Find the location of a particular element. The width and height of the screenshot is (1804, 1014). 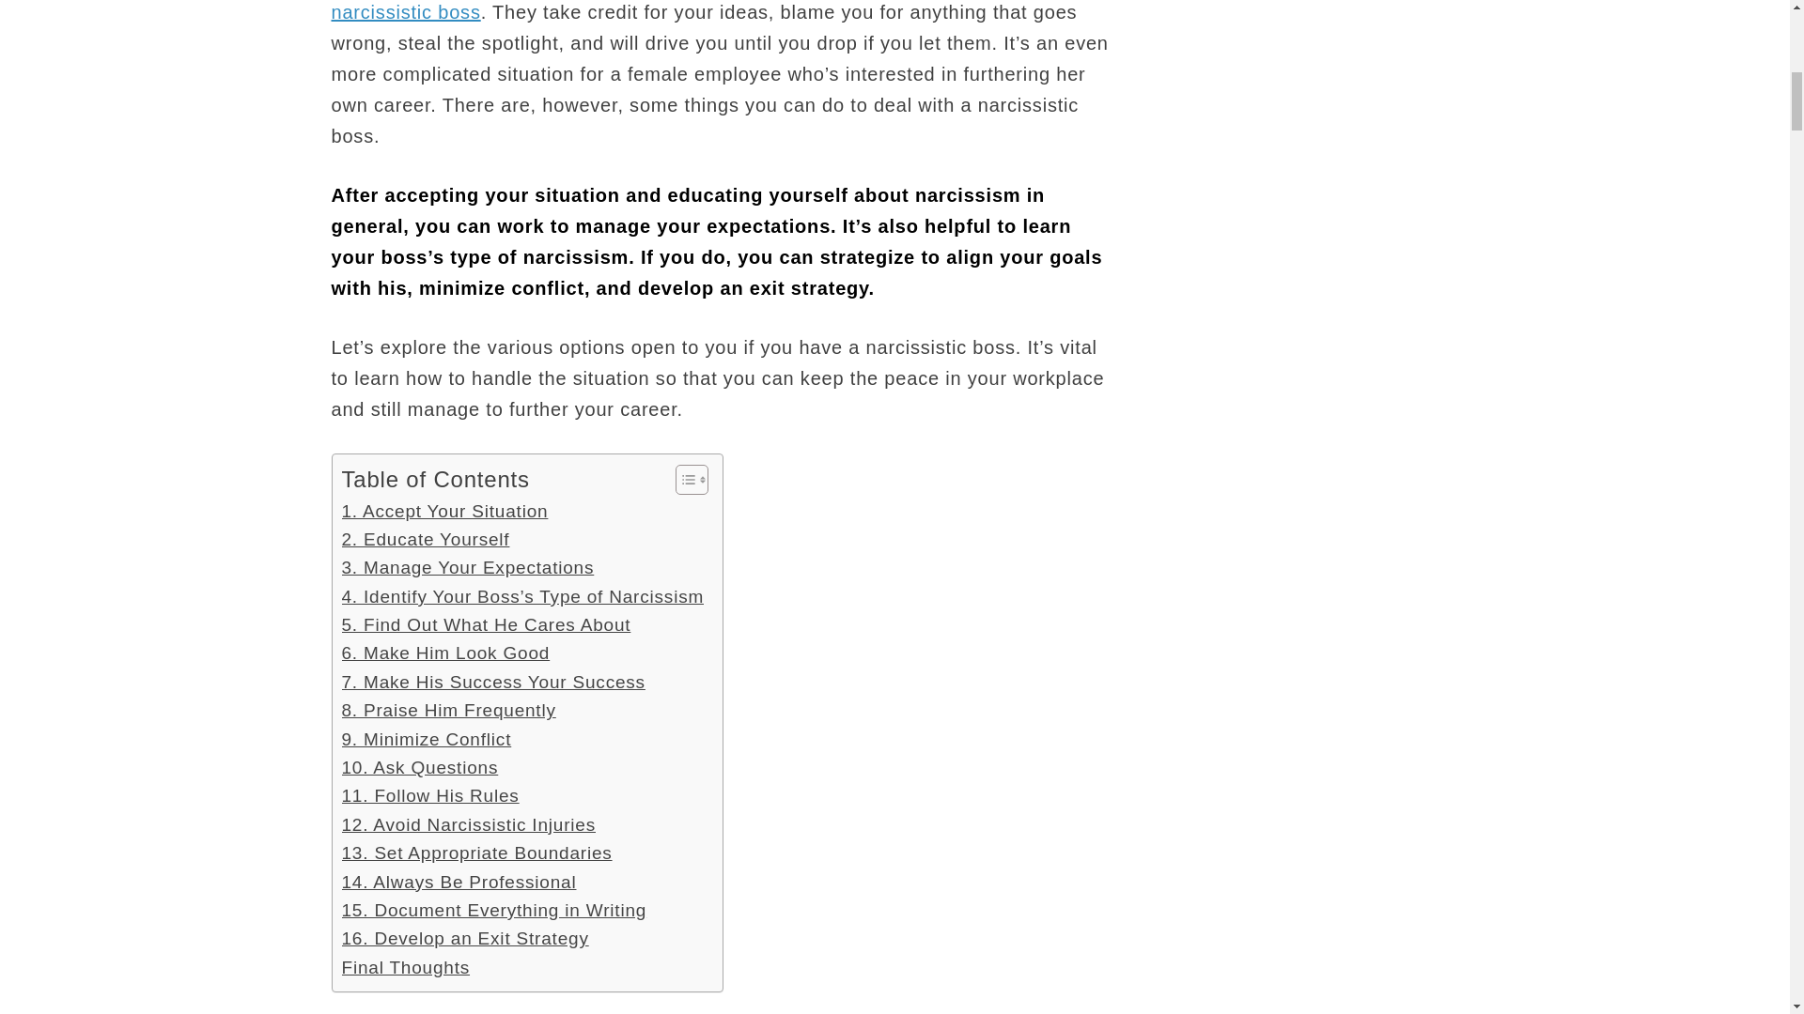

Final Thoughts is located at coordinates (406, 968).